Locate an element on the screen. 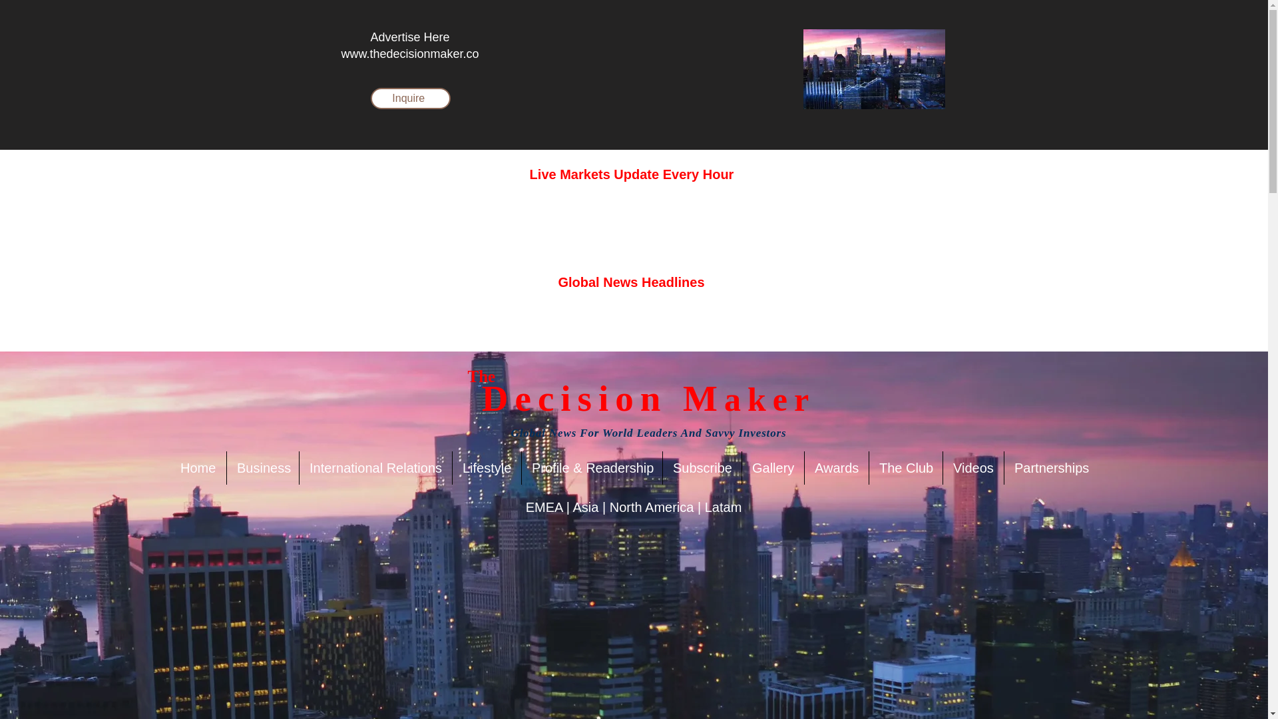 Image resolution: width=1278 pixels, height=719 pixels. The Club is located at coordinates (905, 467).